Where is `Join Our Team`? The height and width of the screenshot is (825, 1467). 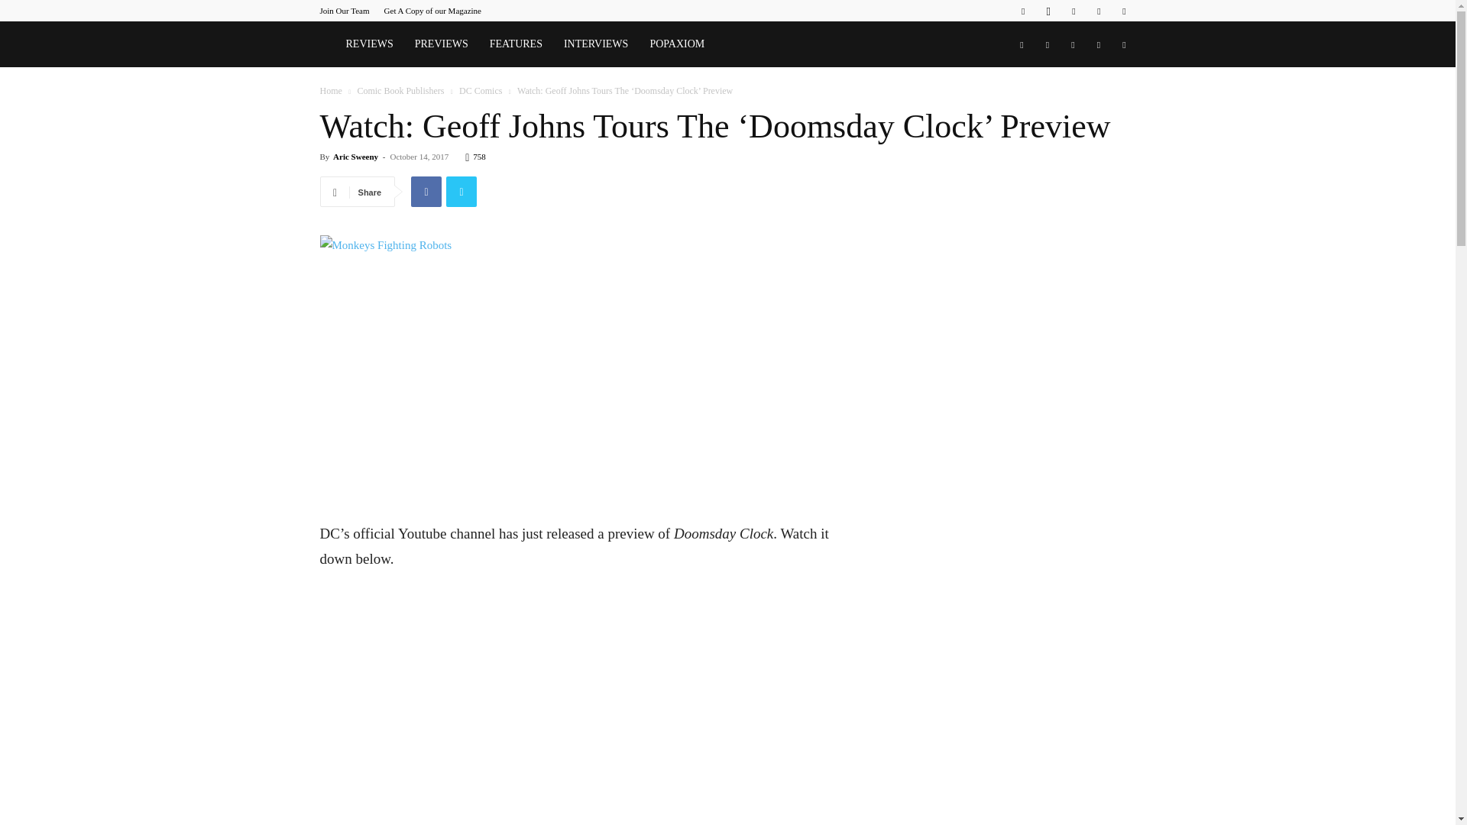
Join Our Team is located at coordinates (344, 11).